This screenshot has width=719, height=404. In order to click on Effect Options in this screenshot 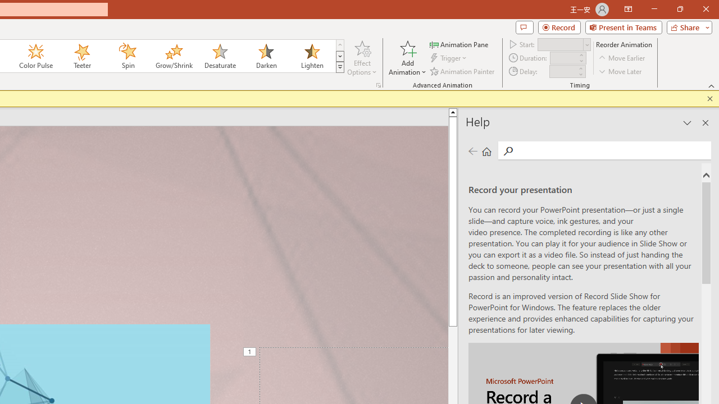, I will do `click(362, 57)`.